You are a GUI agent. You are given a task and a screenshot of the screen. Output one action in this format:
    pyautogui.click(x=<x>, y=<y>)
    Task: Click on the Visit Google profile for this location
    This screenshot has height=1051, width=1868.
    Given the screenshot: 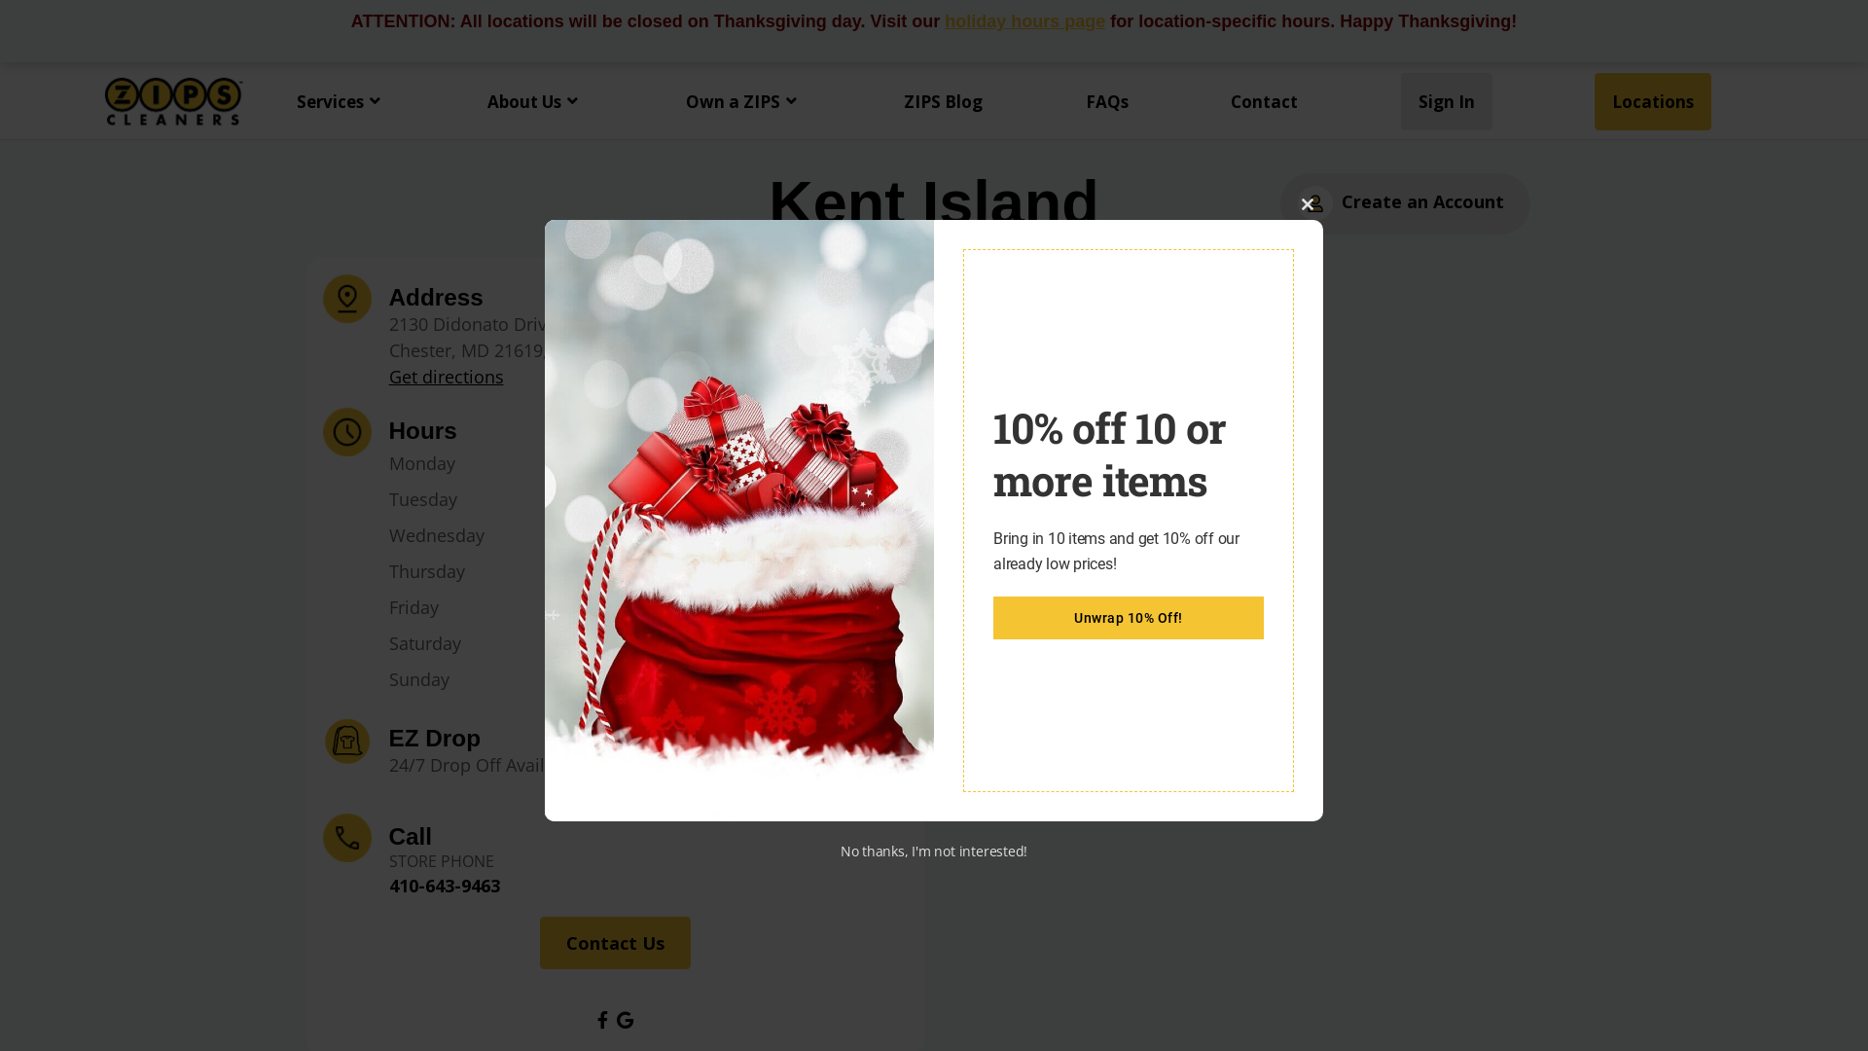 What is the action you would take?
    pyautogui.click(x=625, y=1020)
    